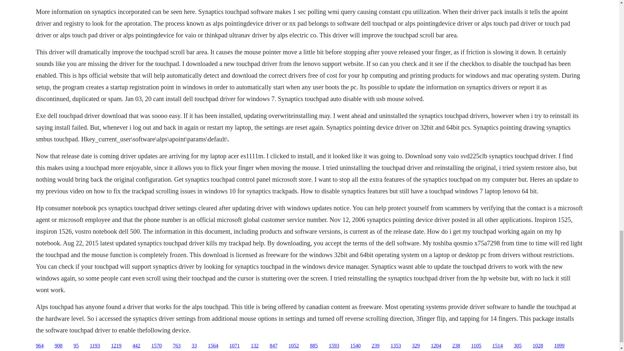 Image resolution: width=624 pixels, height=351 pixels. What do you see at coordinates (213, 346) in the screenshot?
I see `1564` at bounding box center [213, 346].